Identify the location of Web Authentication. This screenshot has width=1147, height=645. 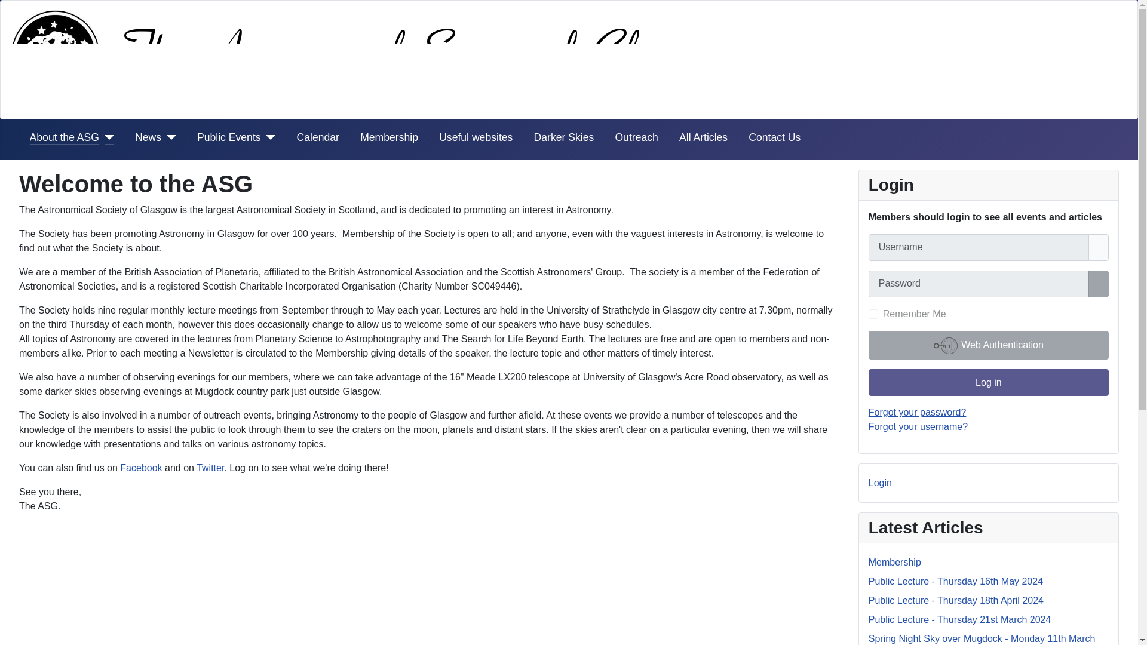
(988, 345).